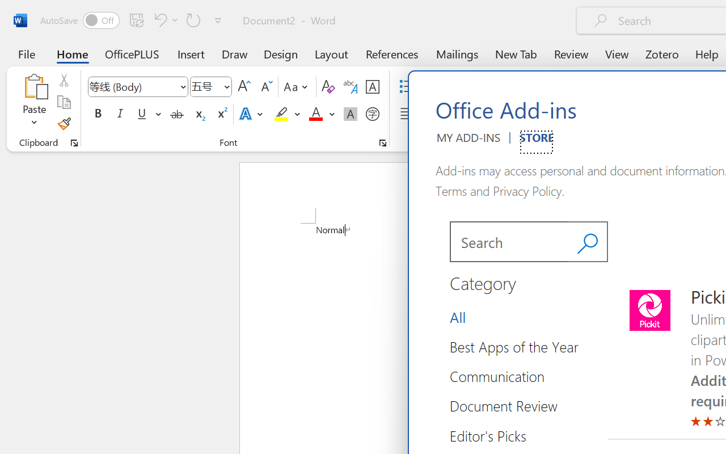 The height and width of the screenshot is (454, 726). I want to click on Character Border, so click(372, 87).